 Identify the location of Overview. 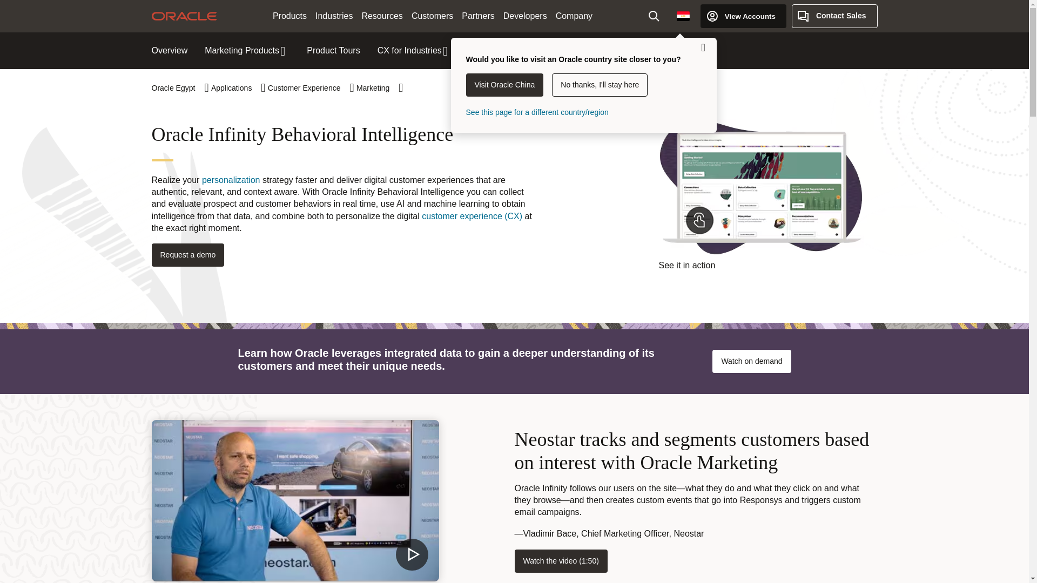
(170, 51).